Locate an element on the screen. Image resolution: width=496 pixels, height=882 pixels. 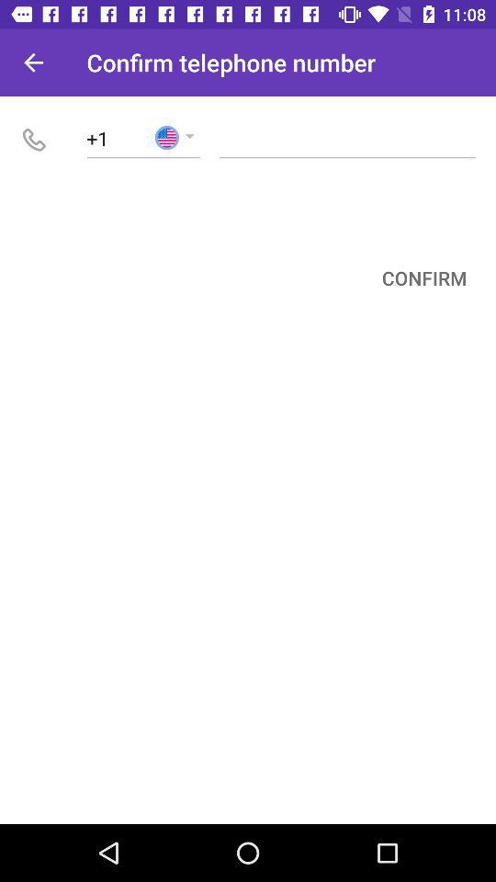
telephone number input box is located at coordinates (347, 138).